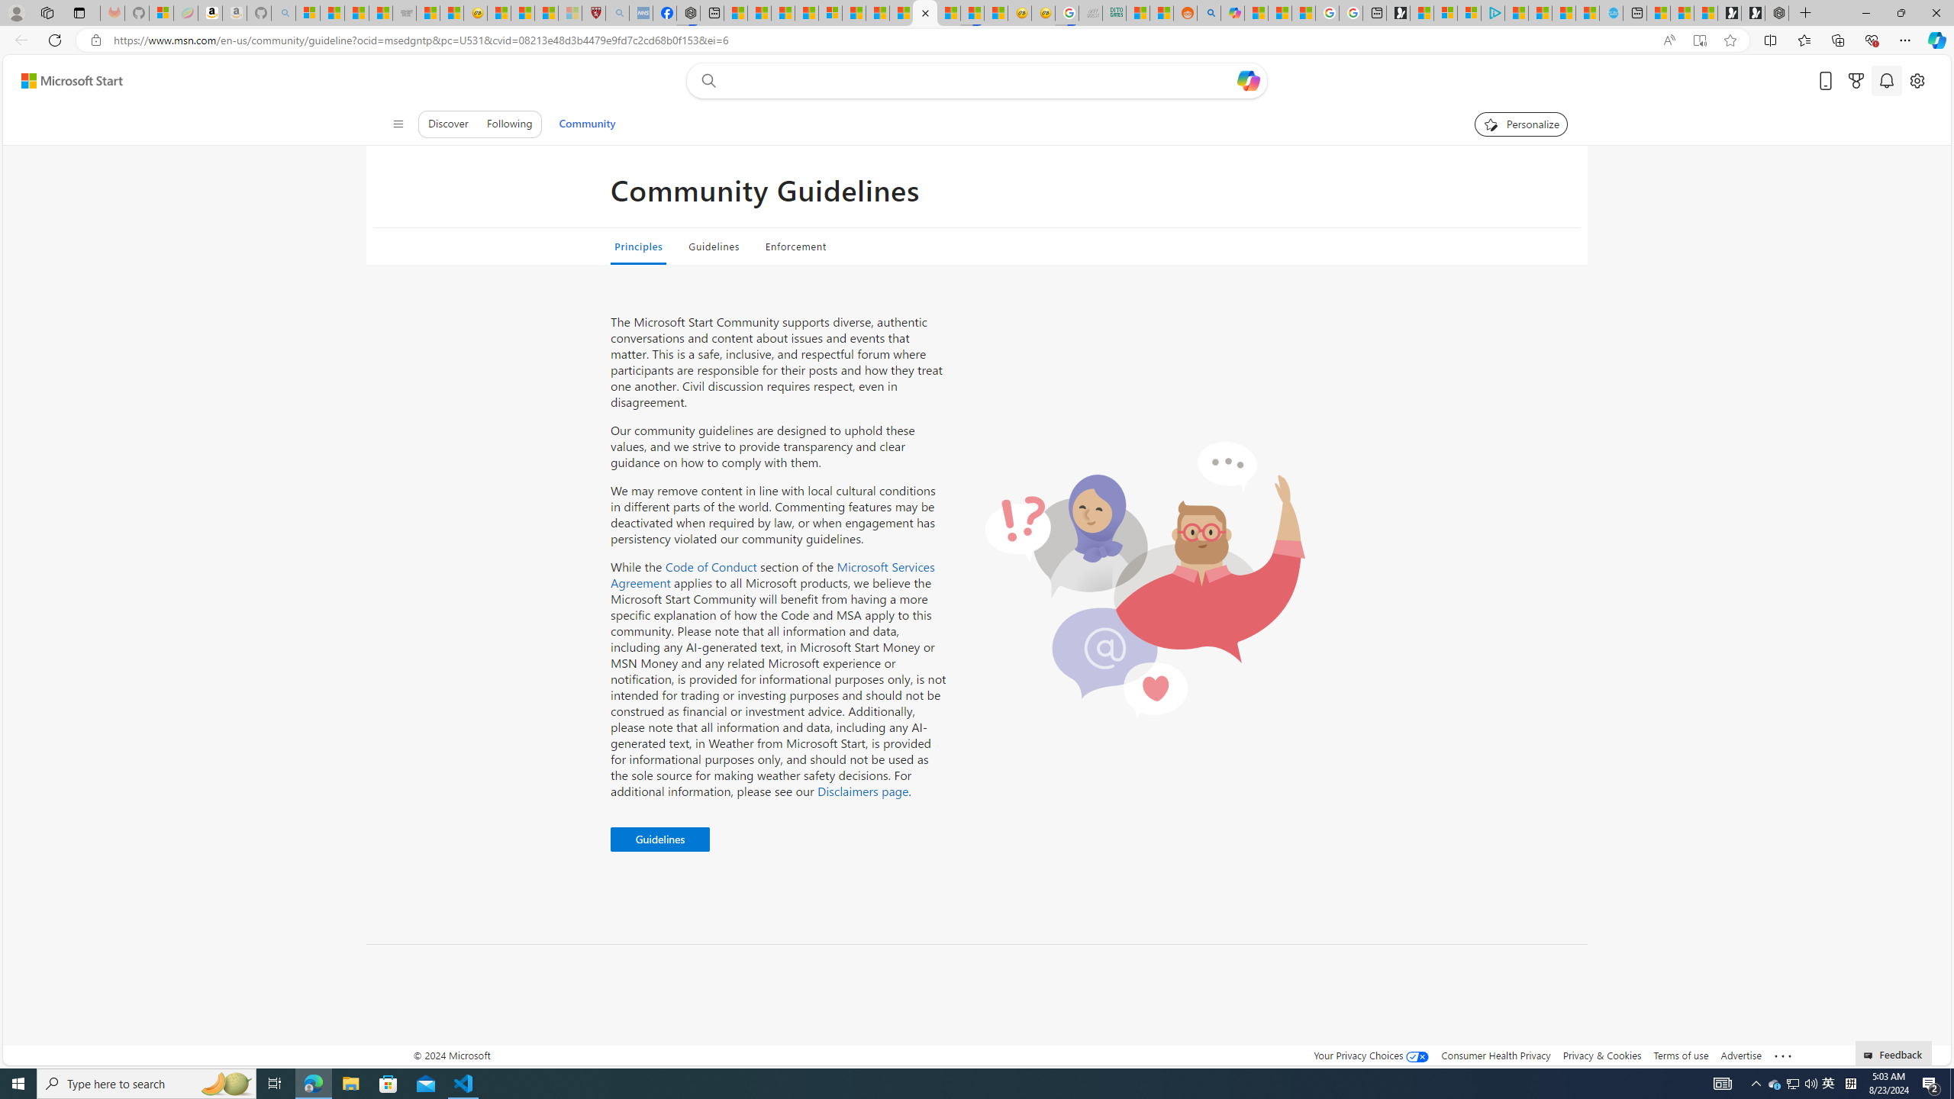  What do you see at coordinates (398, 124) in the screenshot?
I see `Class: control icon-only` at bounding box center [398, 124].